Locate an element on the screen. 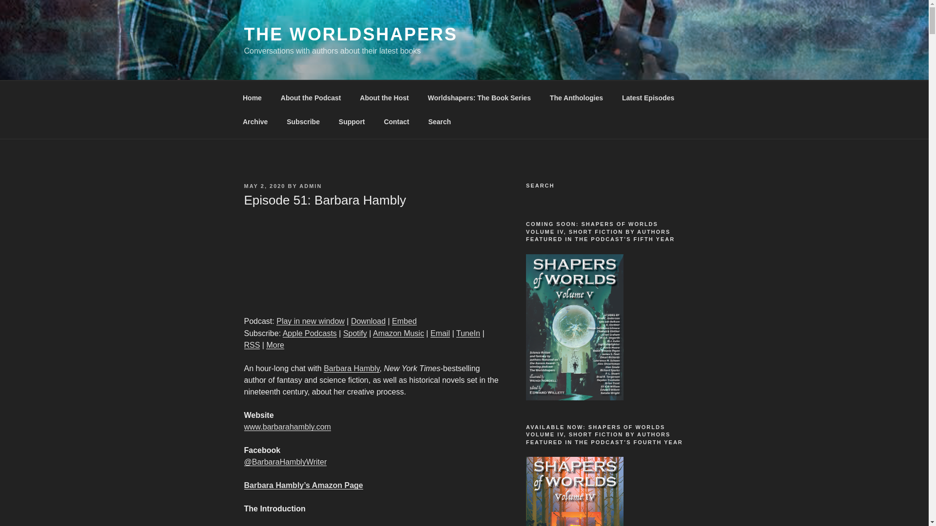 Image resolution: width=936 pixels, height=526 pixels. Search is located at coordinates (439, 122).